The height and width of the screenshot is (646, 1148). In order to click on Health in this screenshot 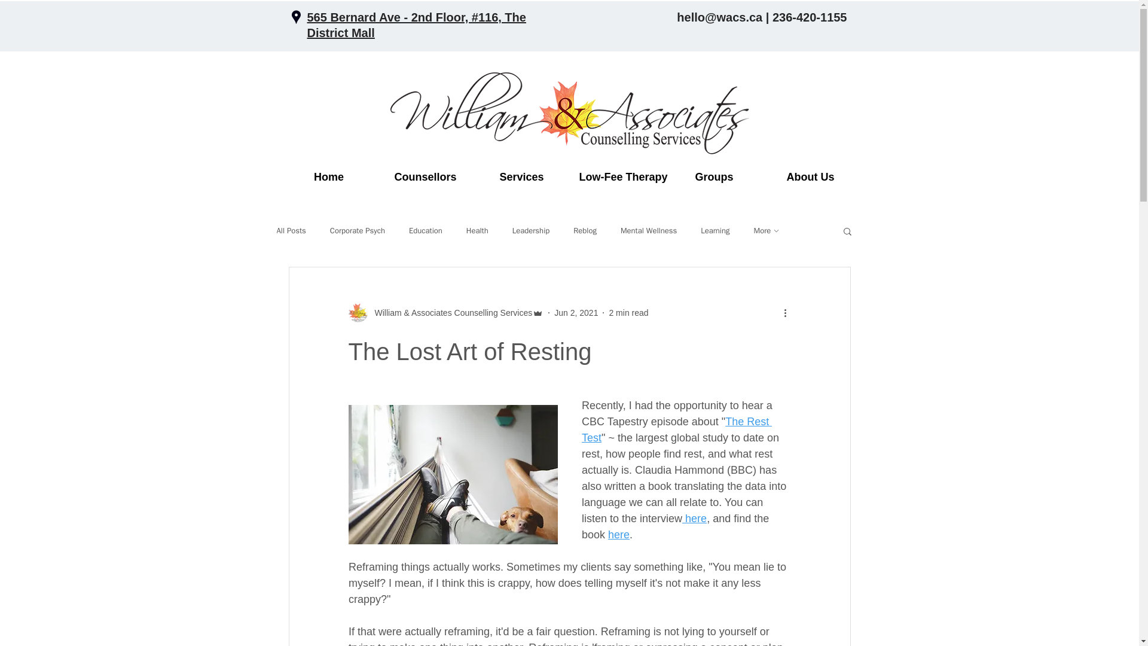, I will do `click(477, 231)`.